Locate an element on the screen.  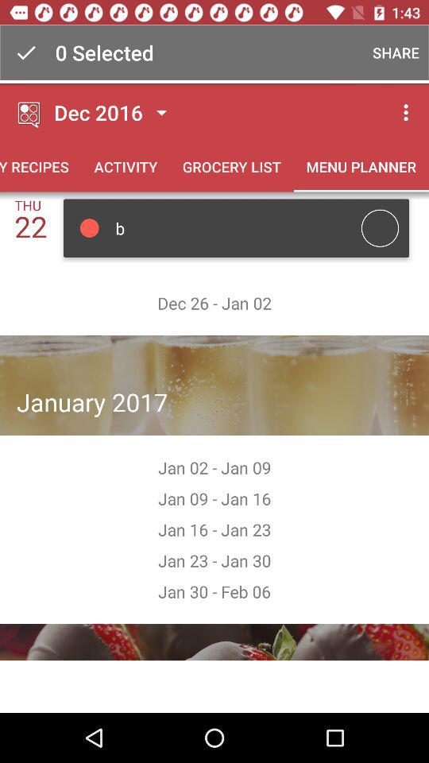
click the icon on left to the button dec 2016 on the web page is located at coordinates (30, 113).